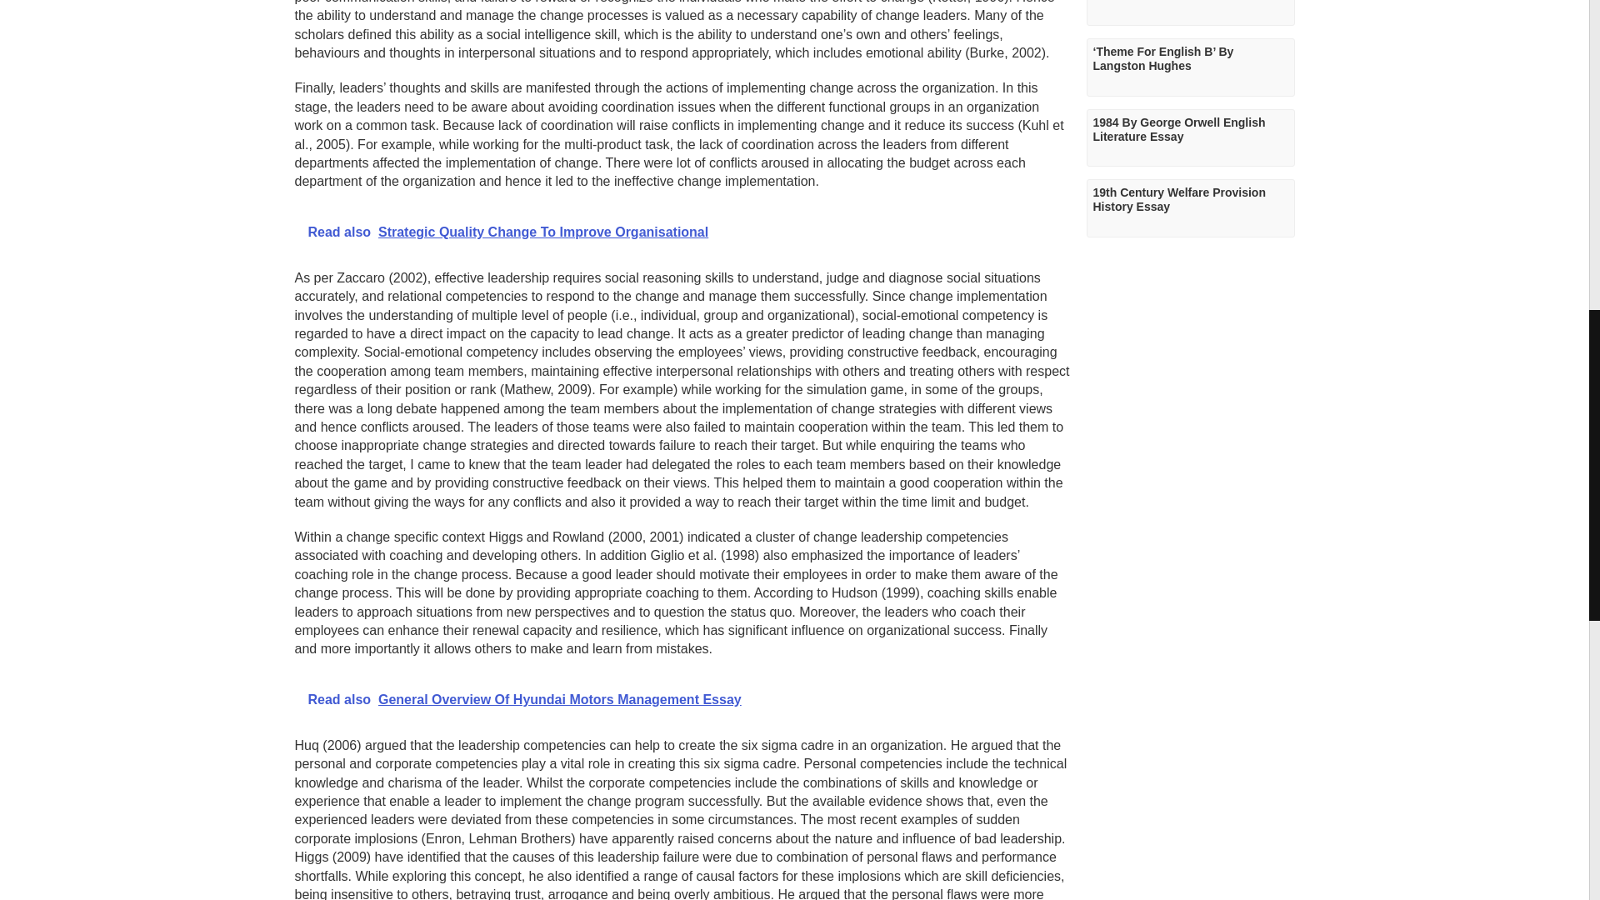 This screenshot has height=900, width=1600. Describe the element at coordinates (1190, 137) in the screenshot. I see `1984 By George Orwell English Literature Essay` at that location.